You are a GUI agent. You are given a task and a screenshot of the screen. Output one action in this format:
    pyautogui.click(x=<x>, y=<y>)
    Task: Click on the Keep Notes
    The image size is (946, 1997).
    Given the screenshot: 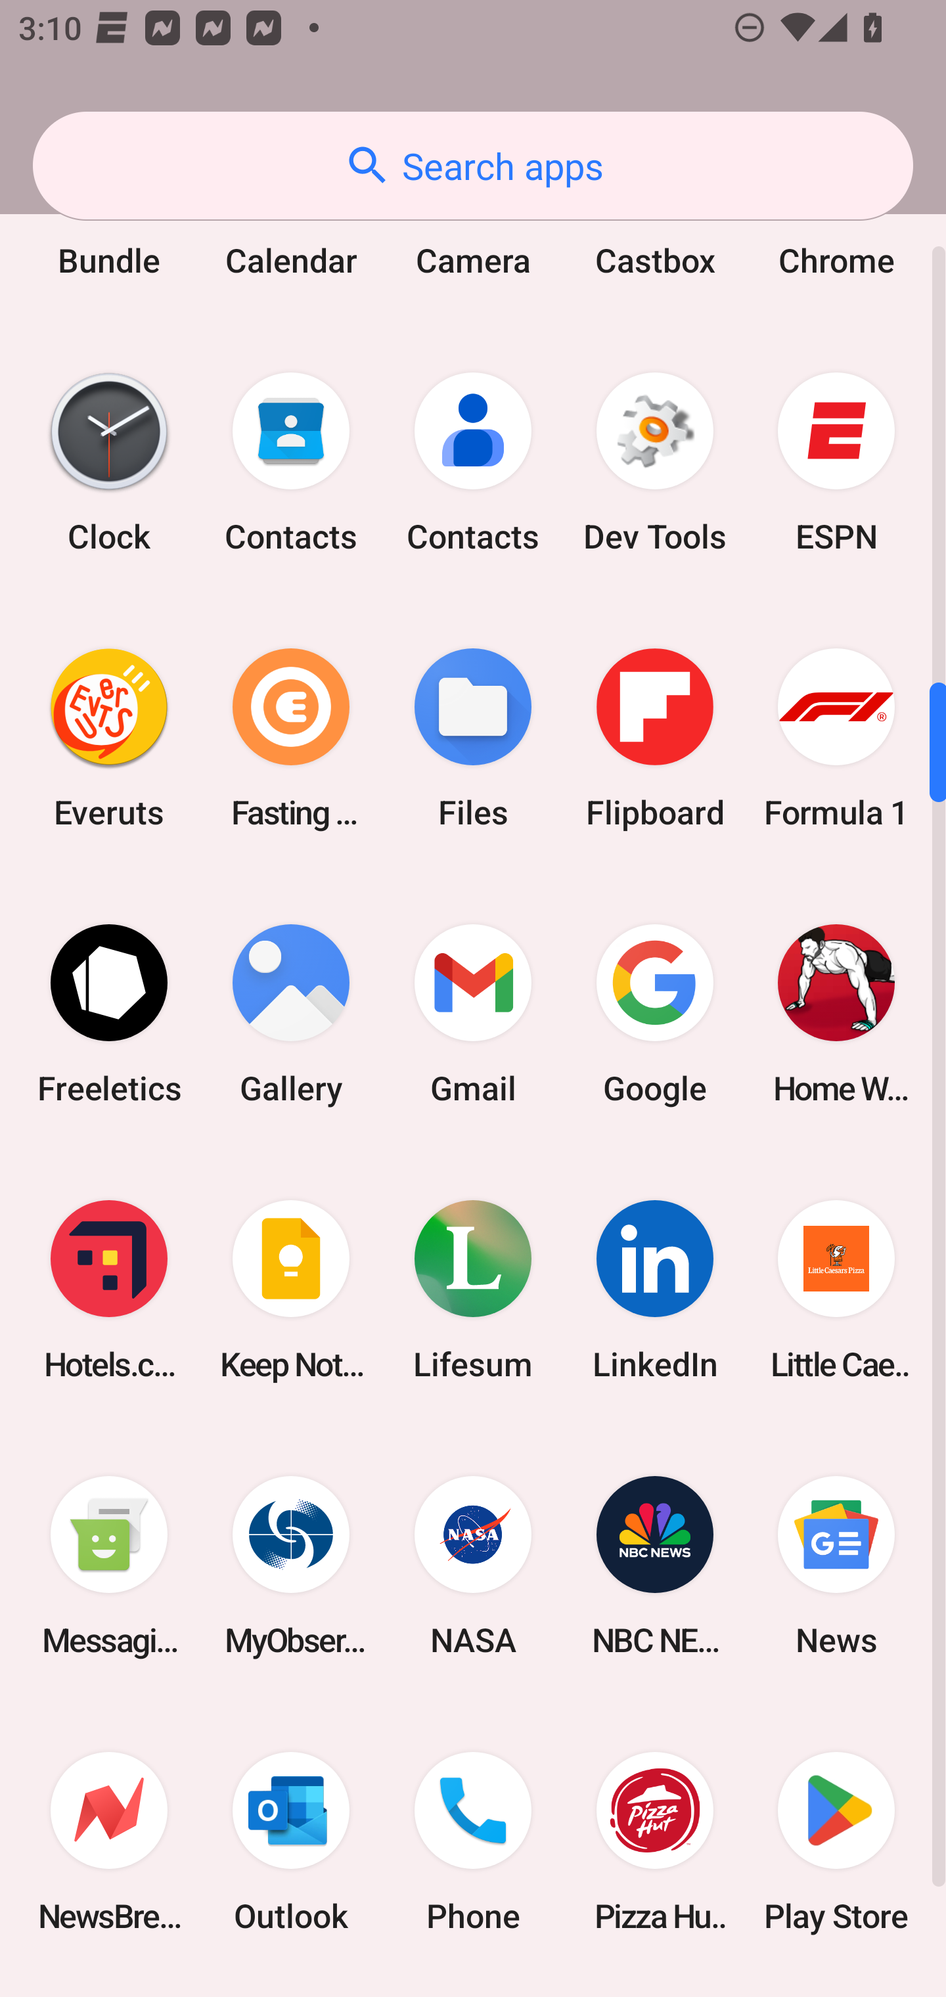 What is the action you would take?
    pyautogui.click(x=291, y=1290)
    